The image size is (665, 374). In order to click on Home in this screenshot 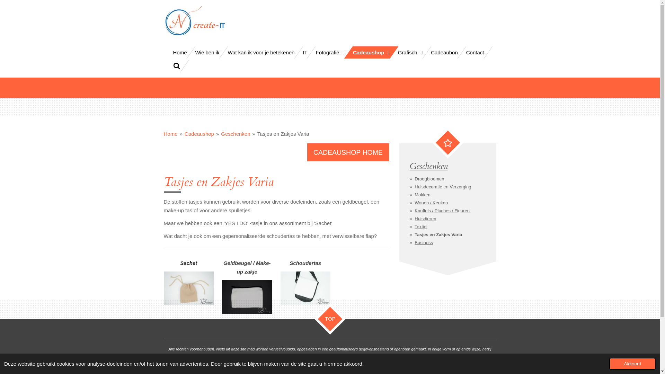, I will do `click(170, 134)`.